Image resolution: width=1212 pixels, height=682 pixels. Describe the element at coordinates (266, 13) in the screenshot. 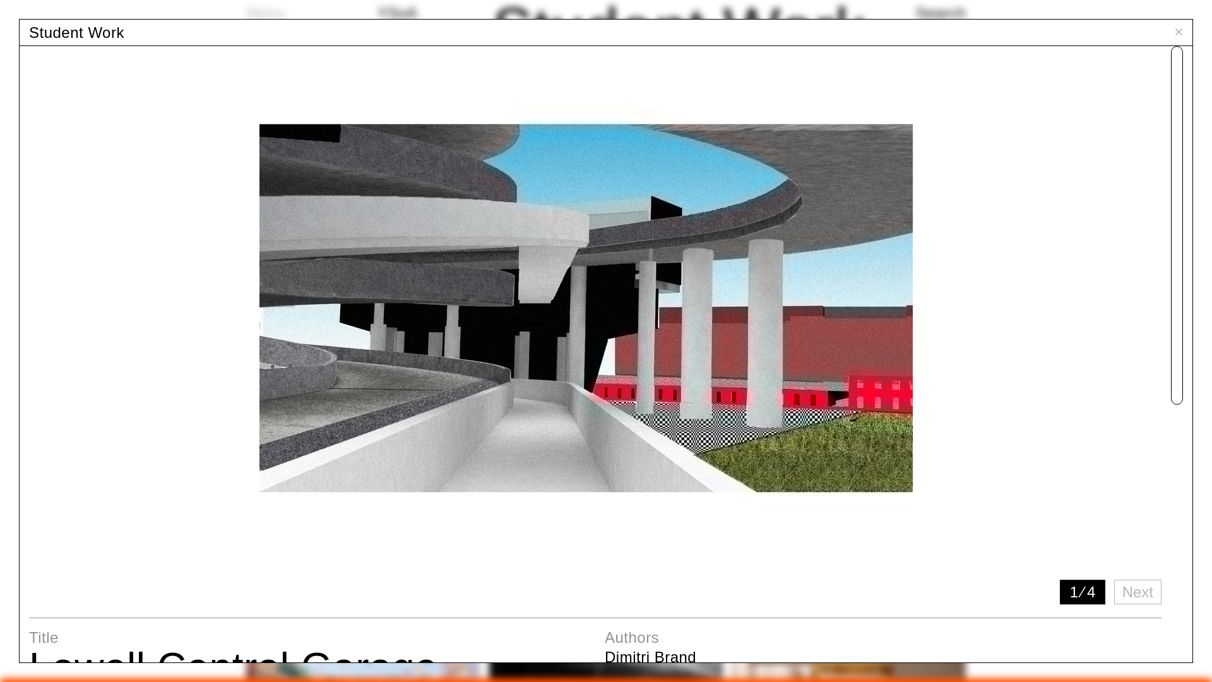

I see `Menu` at that location.